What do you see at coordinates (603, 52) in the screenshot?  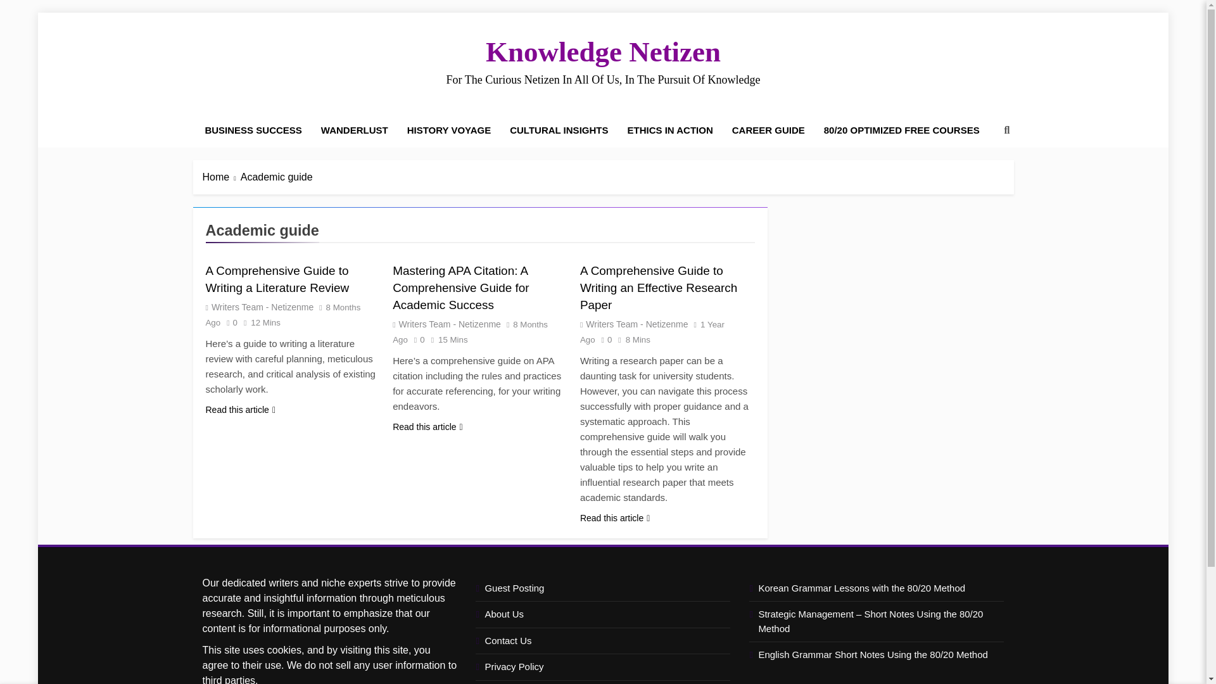 I see `Knowledge Netizen` at bounding box center [603, 52].